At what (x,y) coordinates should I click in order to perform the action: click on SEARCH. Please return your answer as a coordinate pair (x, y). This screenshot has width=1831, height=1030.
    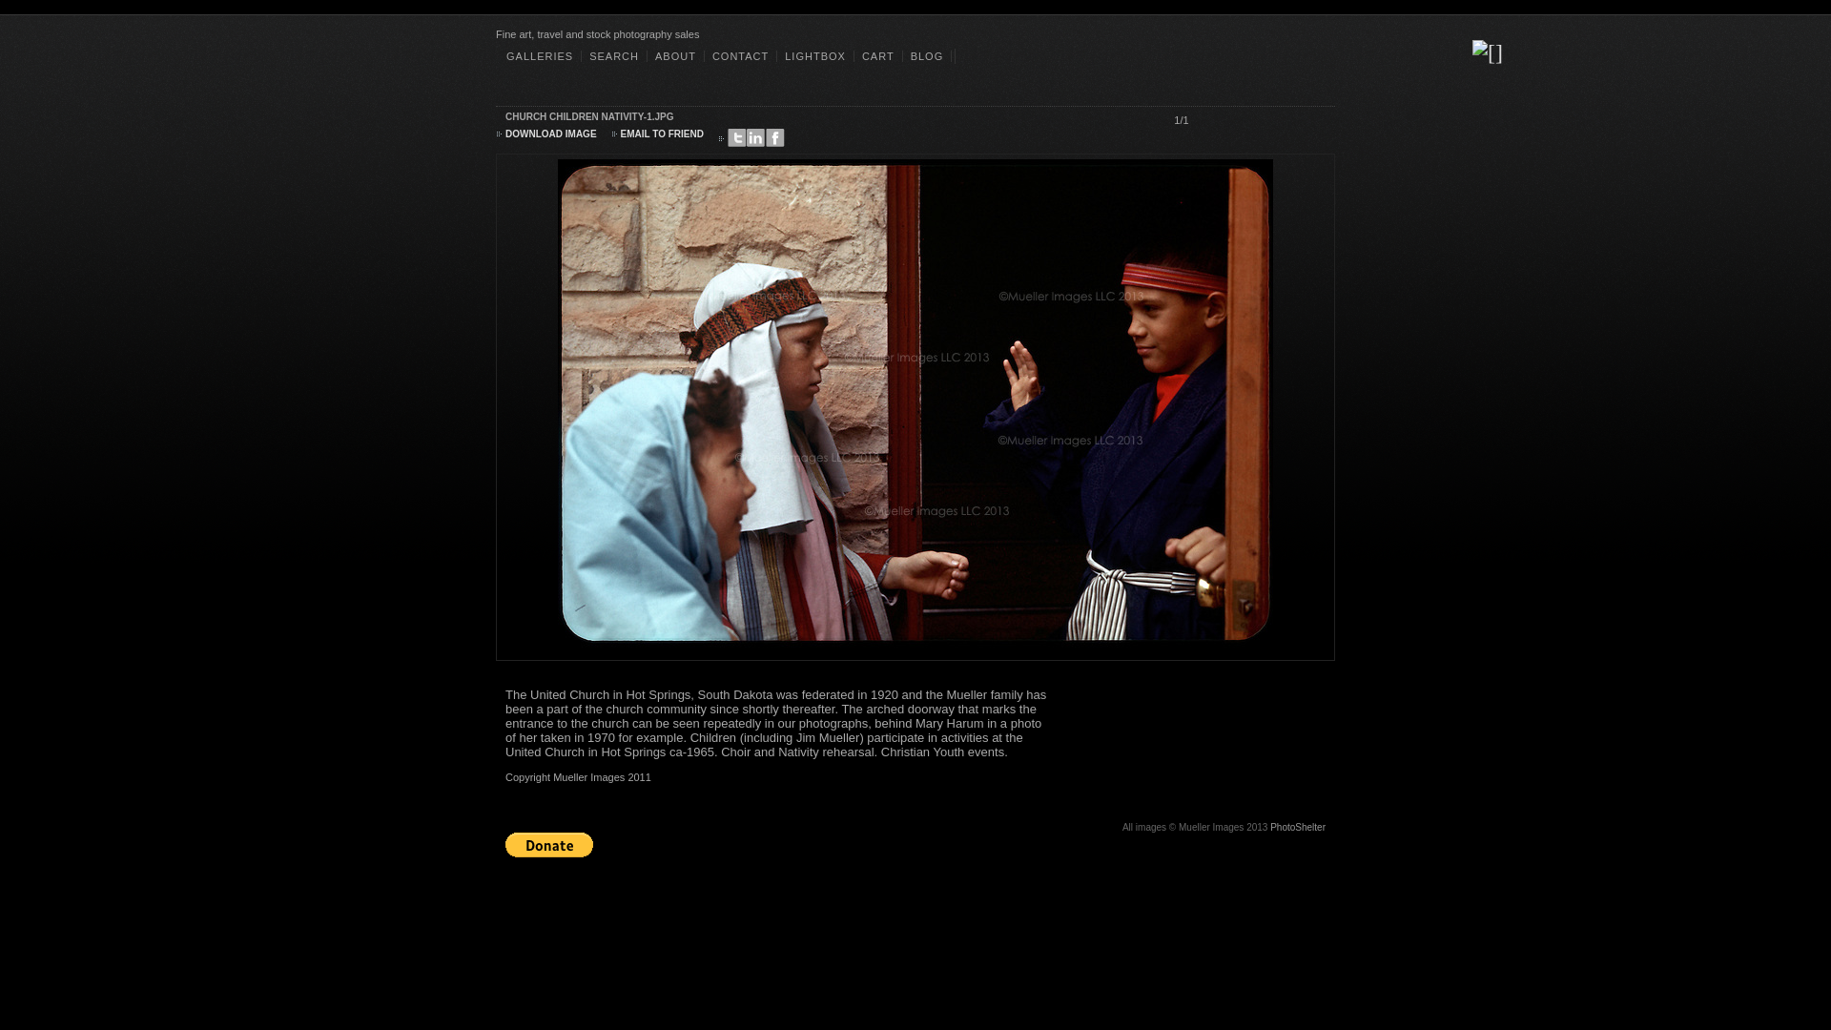
    Looking at the image, I should click on (614, 55).